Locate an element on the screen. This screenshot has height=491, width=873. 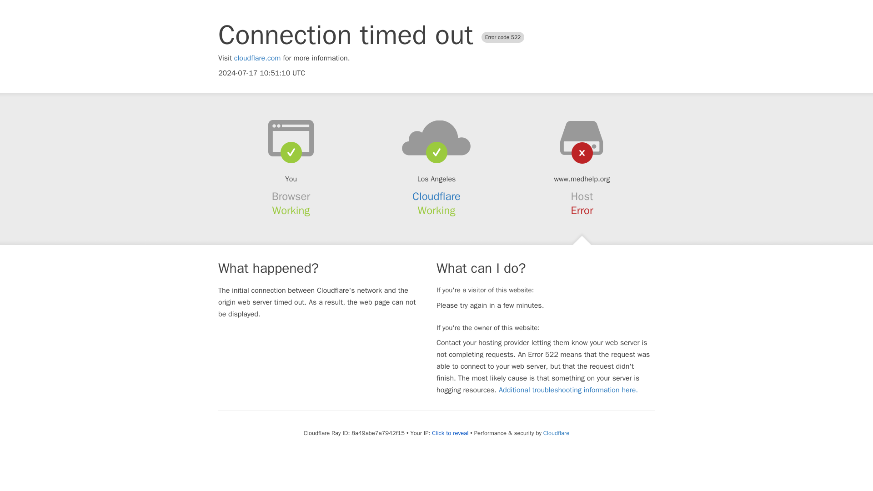
Click to reveal is located at coordinates (450, 433).